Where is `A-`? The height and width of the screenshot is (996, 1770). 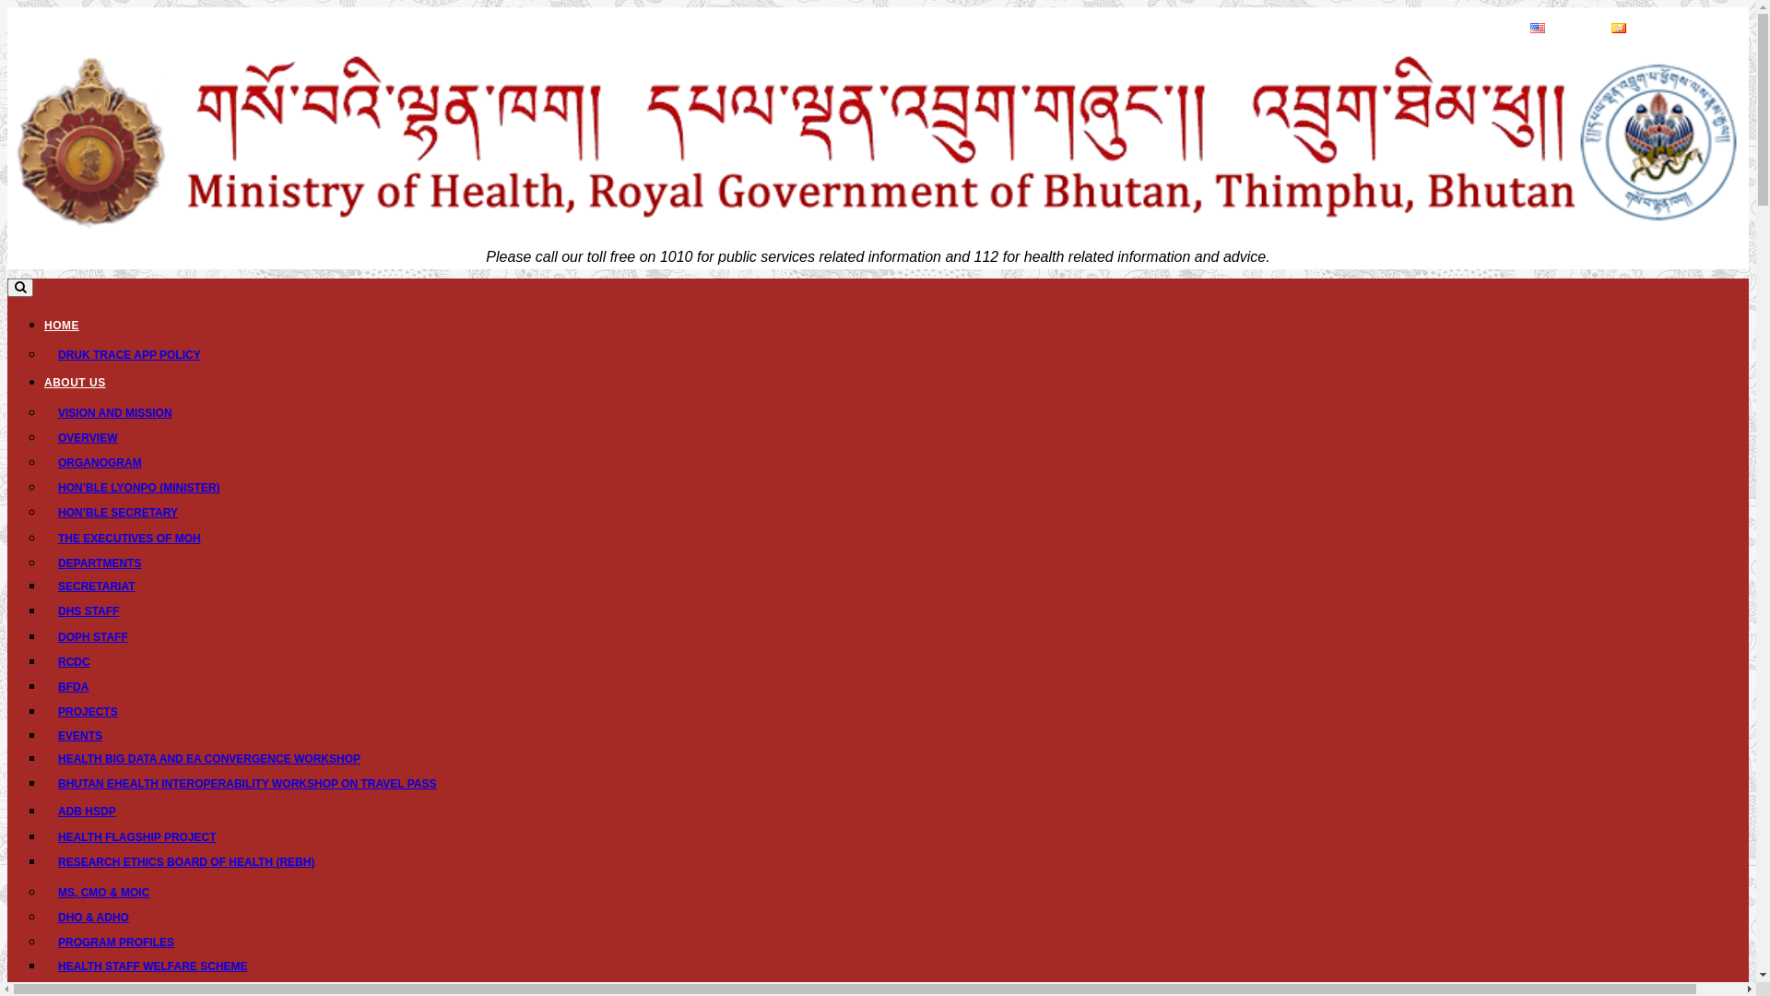 A- is located at coordinates (1691, 24).